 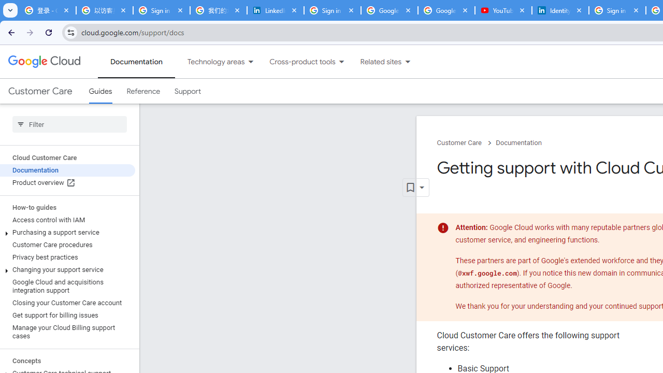 I want to click on Get support for billing issues, so click(x=67, y=315).